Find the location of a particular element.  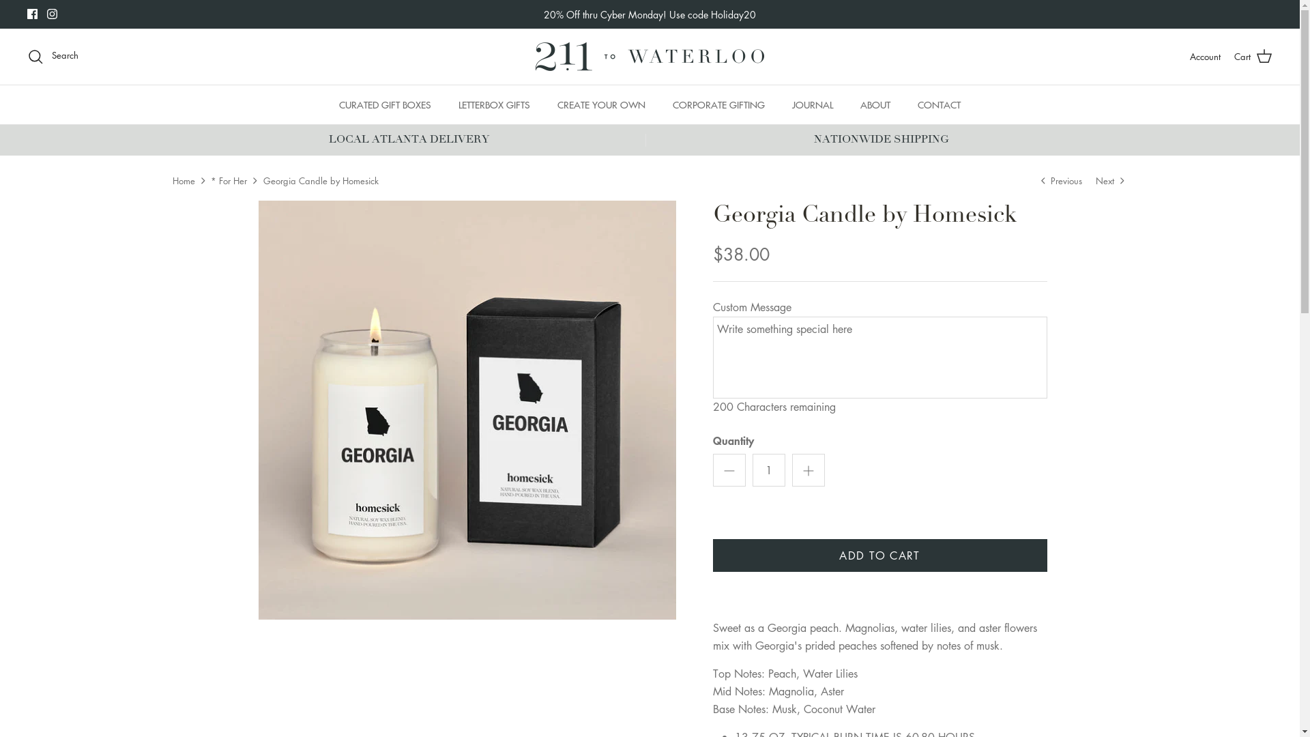

CURATED GIFT BOXES is located at coordinates (385, 105).